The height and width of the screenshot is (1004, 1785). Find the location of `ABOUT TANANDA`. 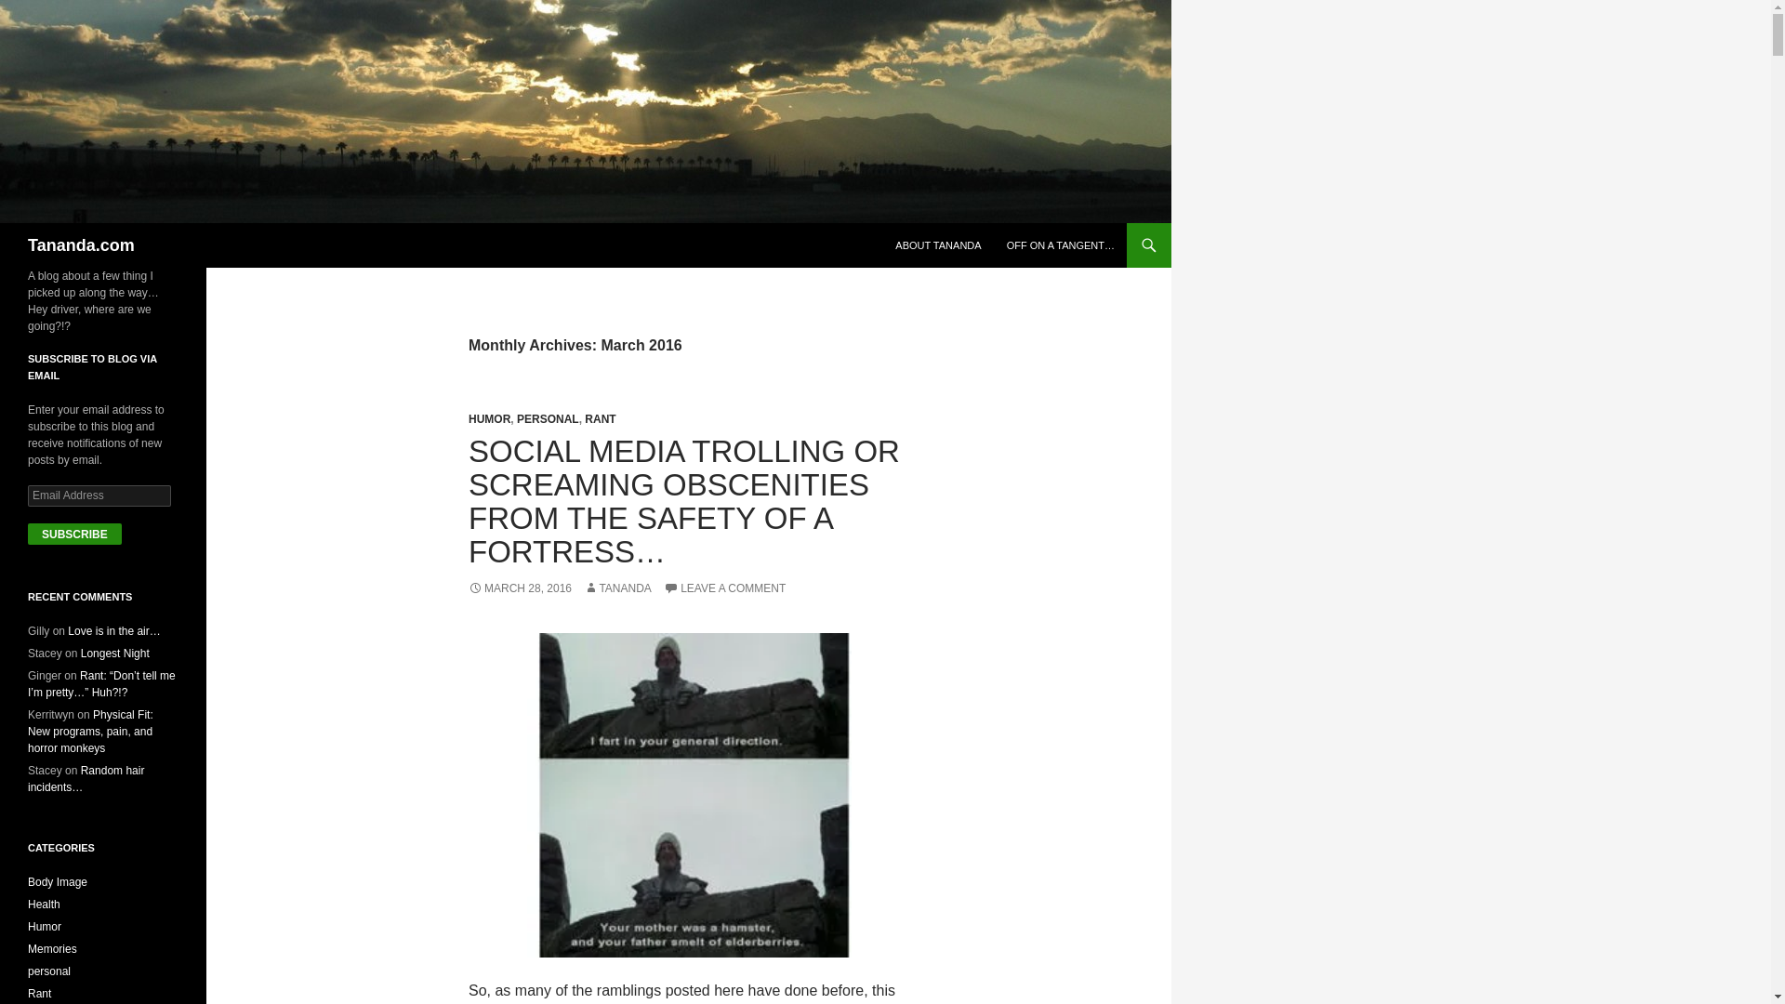

ABOUT TANANDA is located at coordinates (937, 245).